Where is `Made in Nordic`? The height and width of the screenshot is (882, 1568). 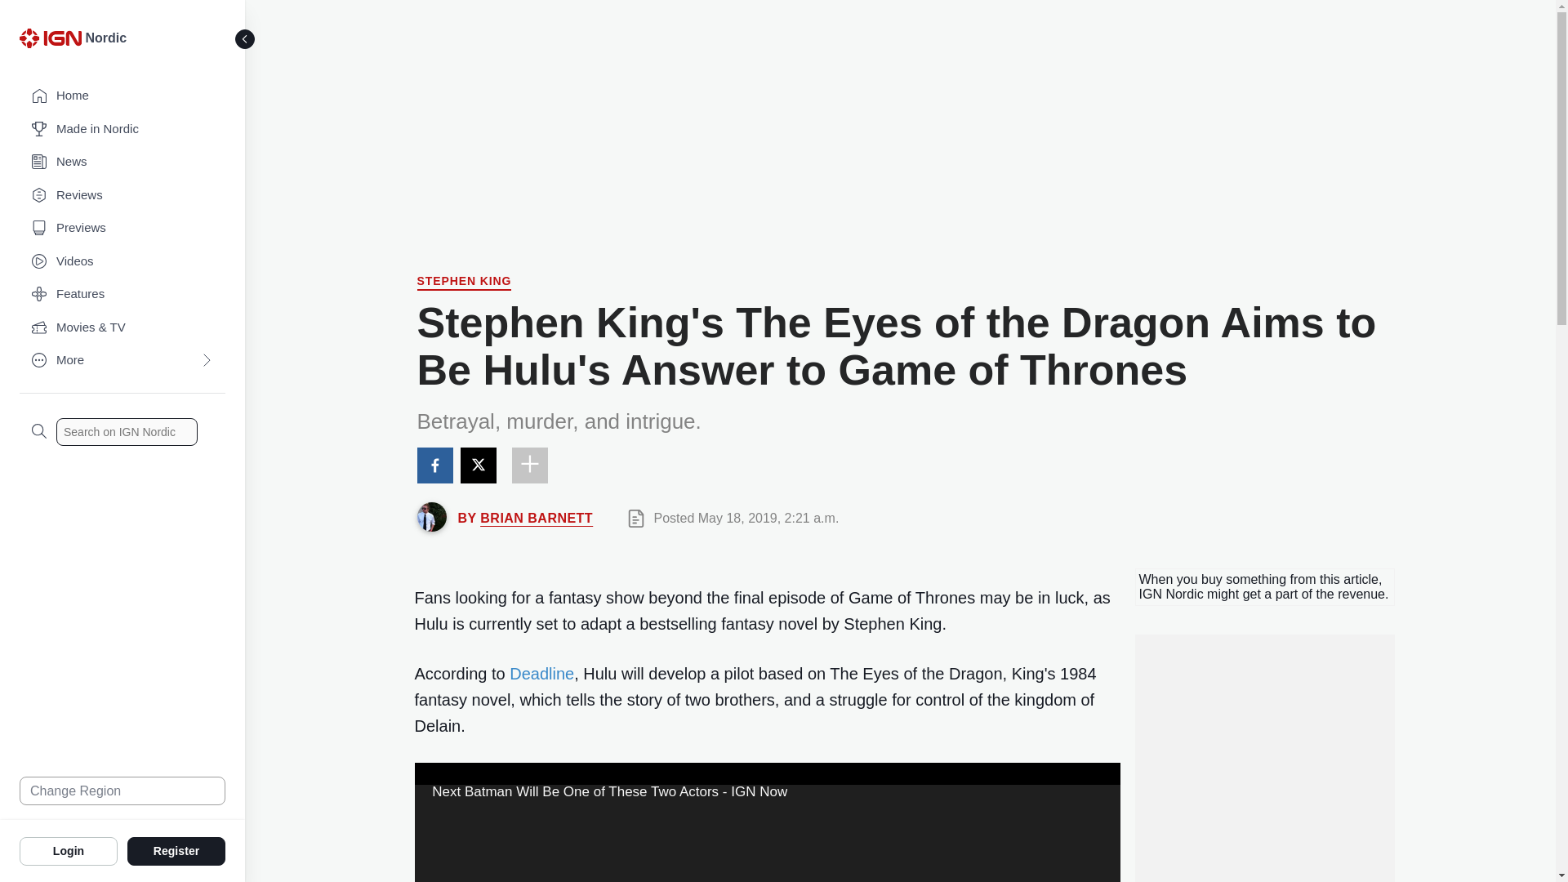 Made in Nordic is located at coordinates (122, 129).